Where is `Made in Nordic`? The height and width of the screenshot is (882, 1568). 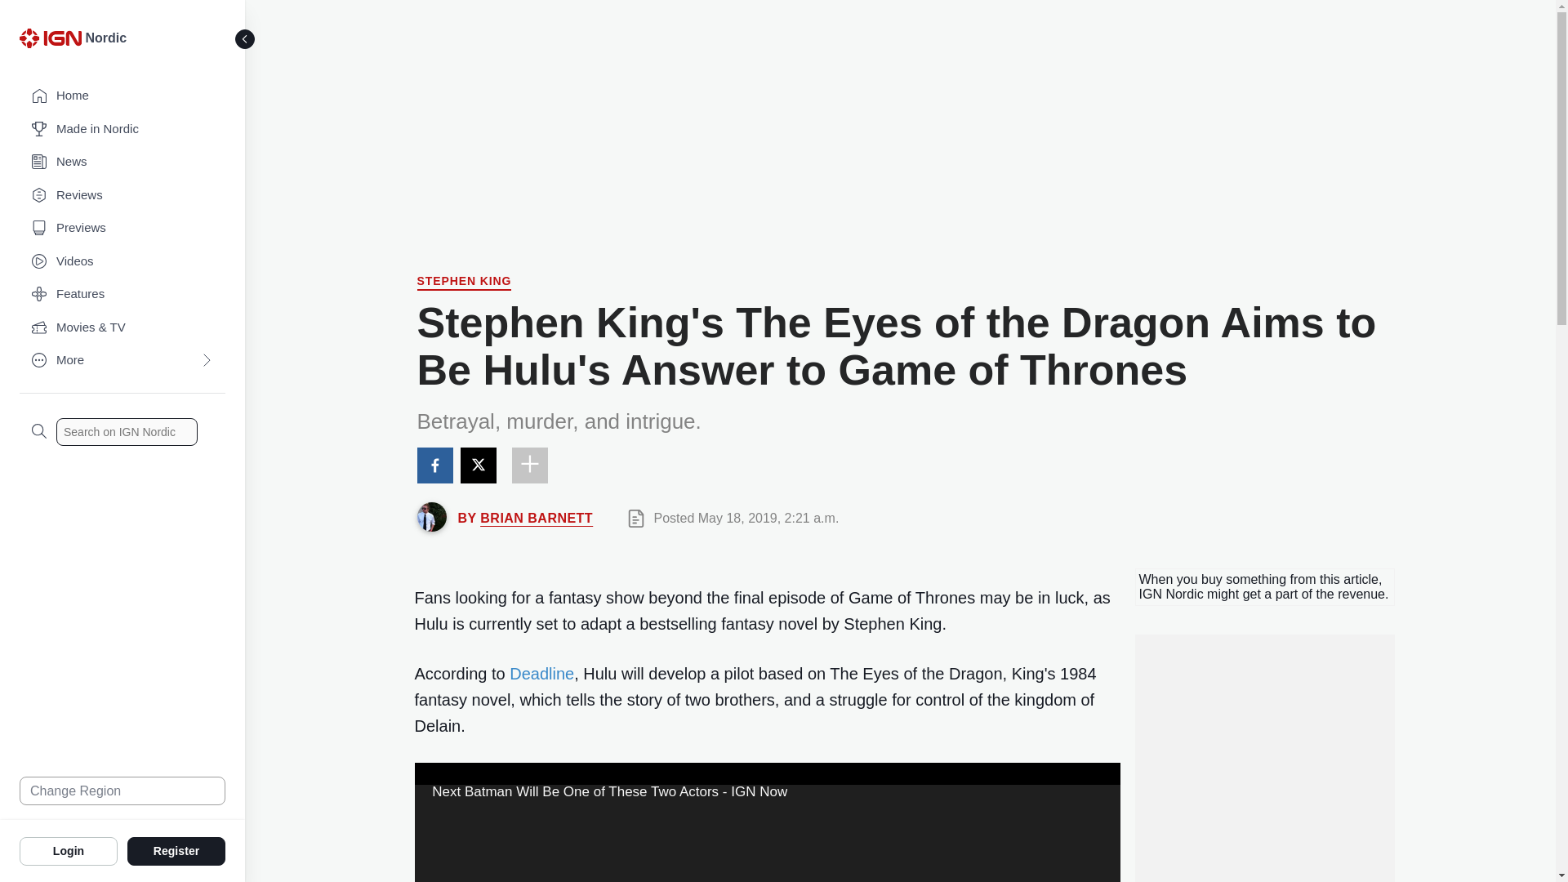 Made in Nordic is located at coordinates (122, 129).